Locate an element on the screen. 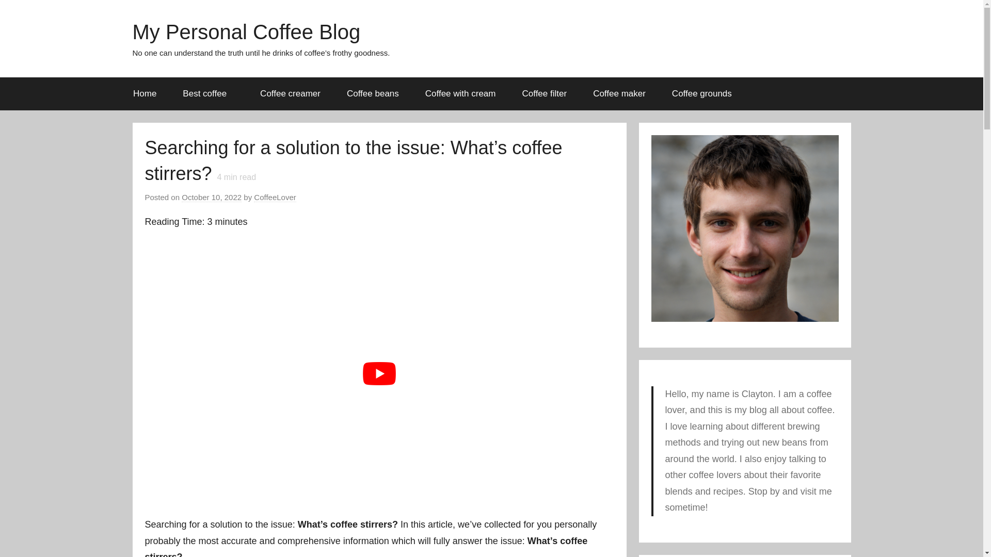  Coffee creamer is located at coordinates (290, 94).